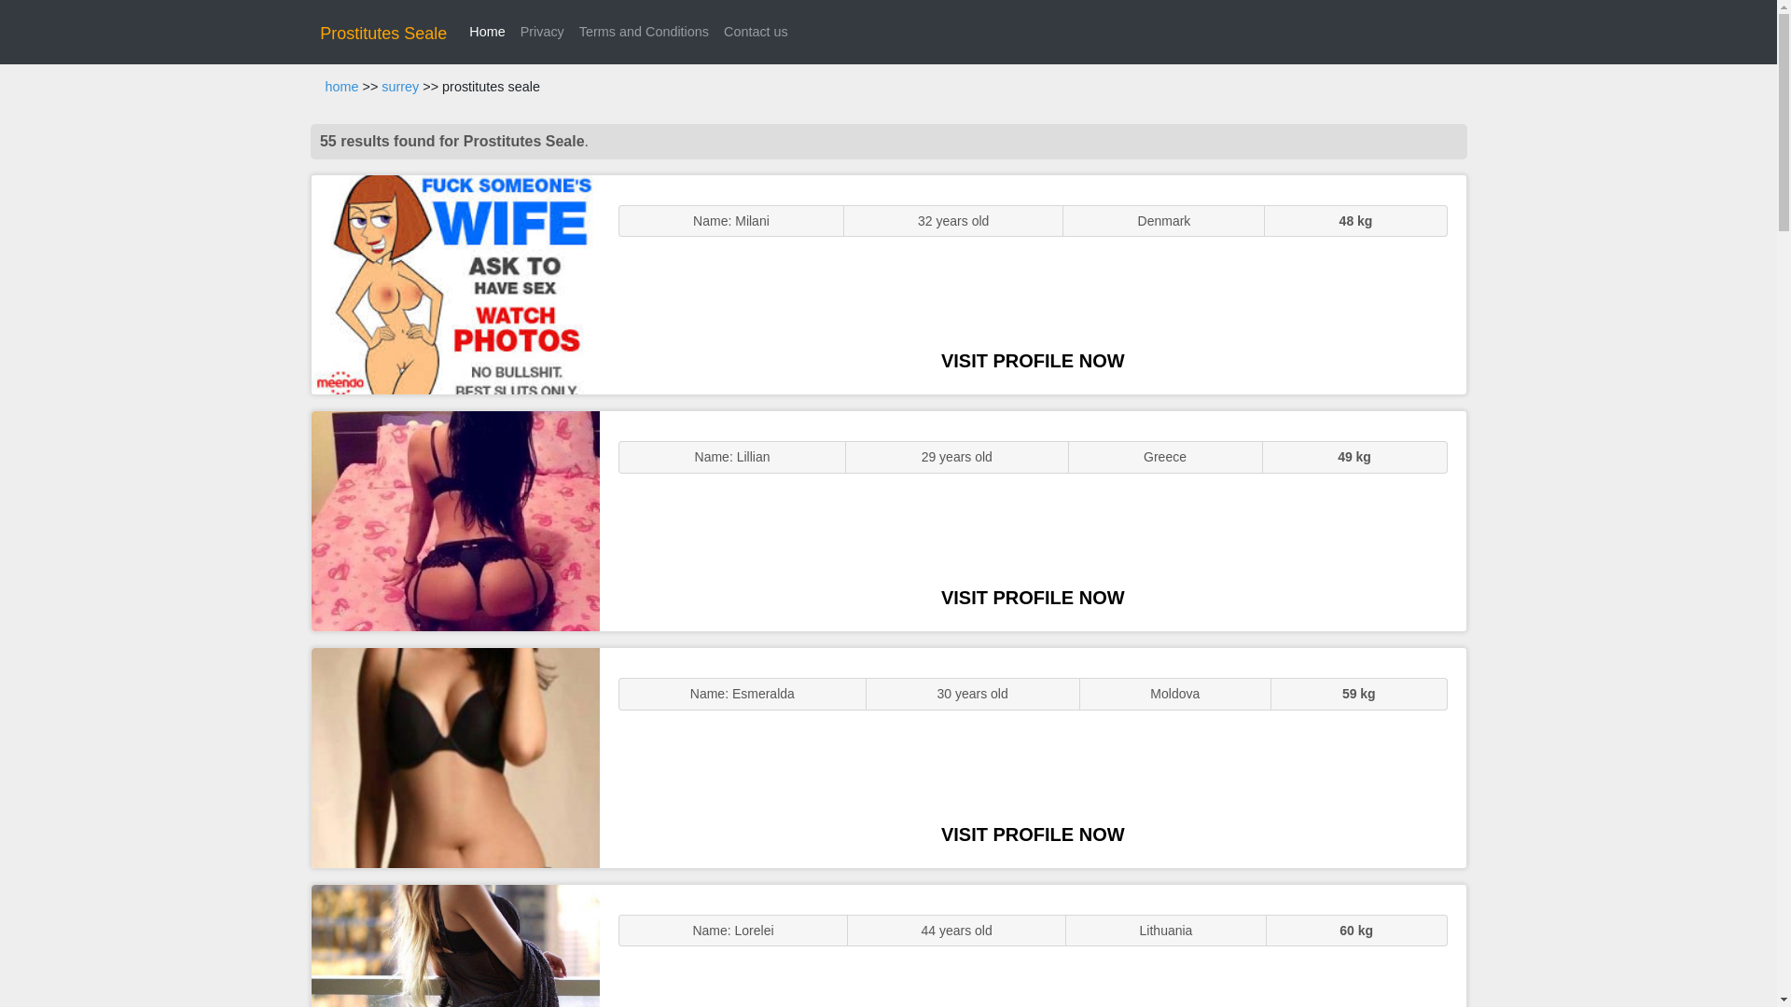 The height and width of the screenshot is (1007, 1791). I want to click on surrey, so click(399, 87).